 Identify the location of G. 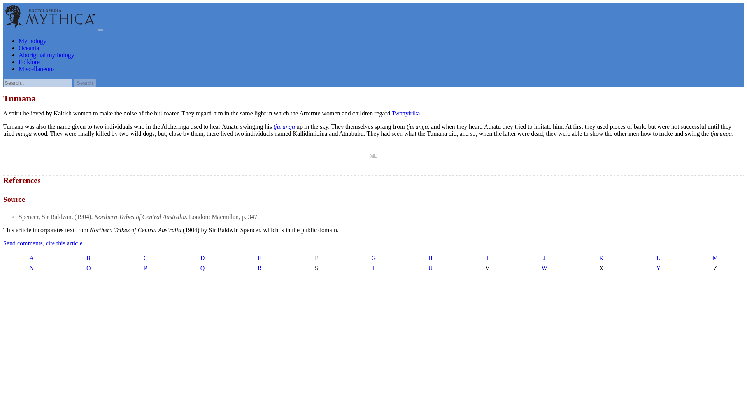
(373, 258).